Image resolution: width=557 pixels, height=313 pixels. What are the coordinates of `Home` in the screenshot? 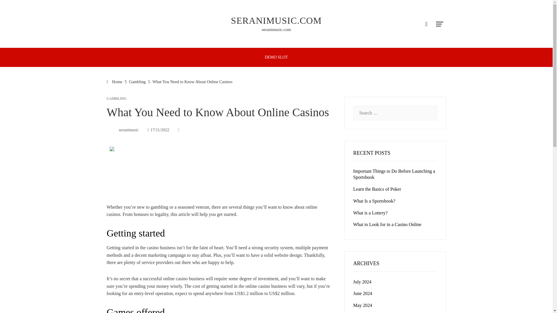 It's located at (115, 82).